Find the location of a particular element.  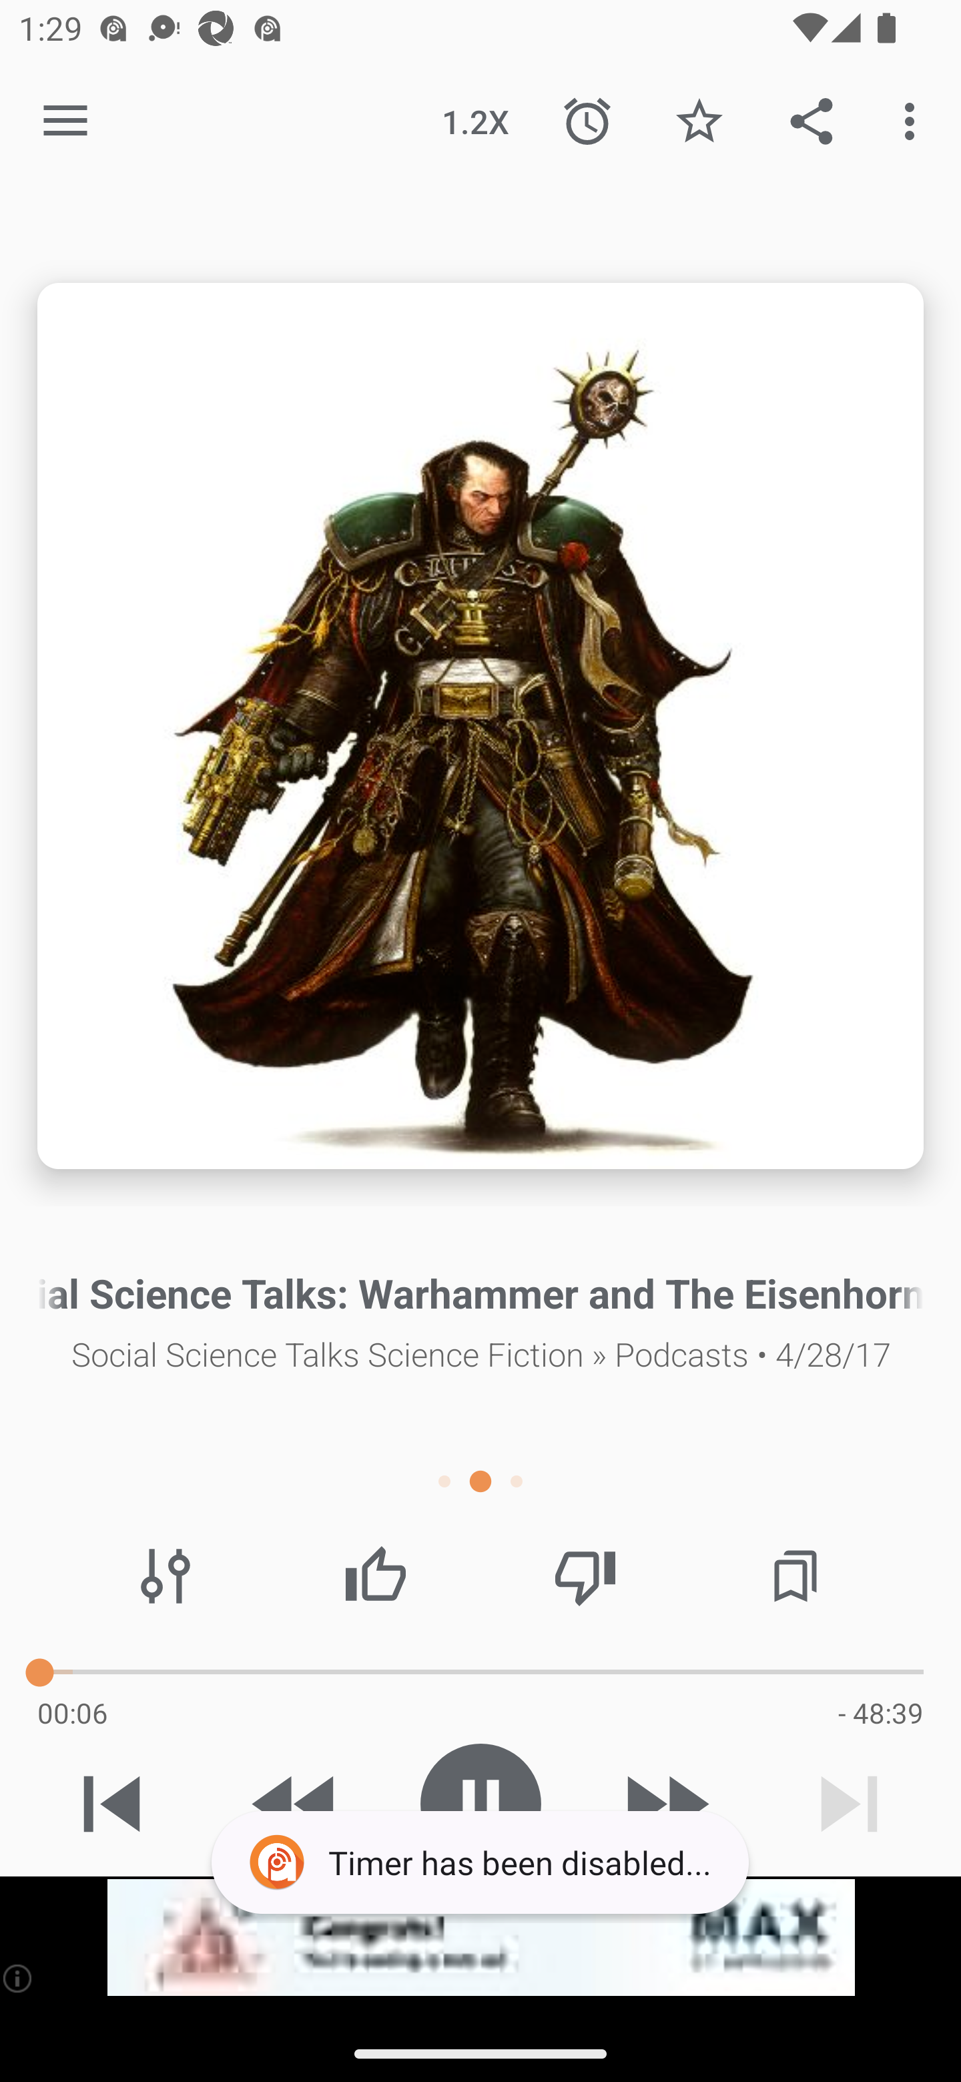

Sleep Timer is located at coordinates (587, 120).